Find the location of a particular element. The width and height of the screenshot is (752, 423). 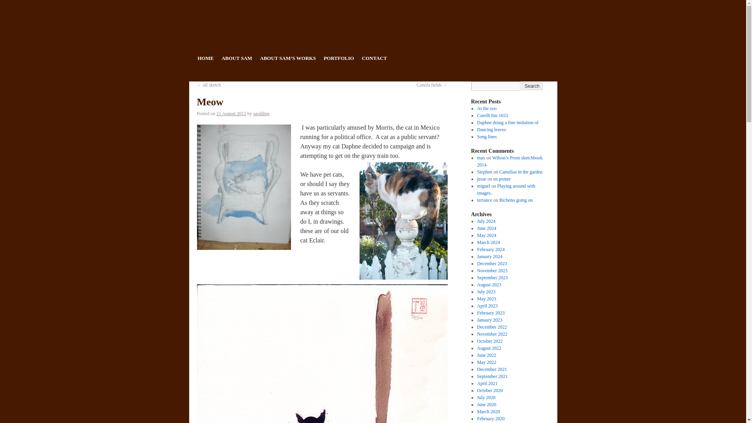

Daphne doing a fine imitation of is located at coordinates (508, 122).